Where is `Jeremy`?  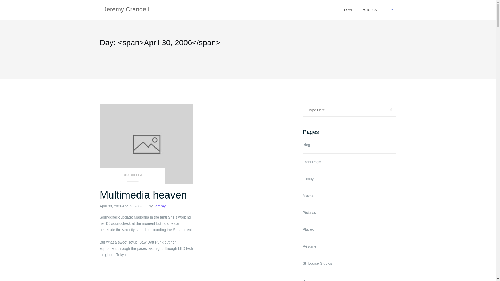 Jeremy is located at coordinates (159, 206).